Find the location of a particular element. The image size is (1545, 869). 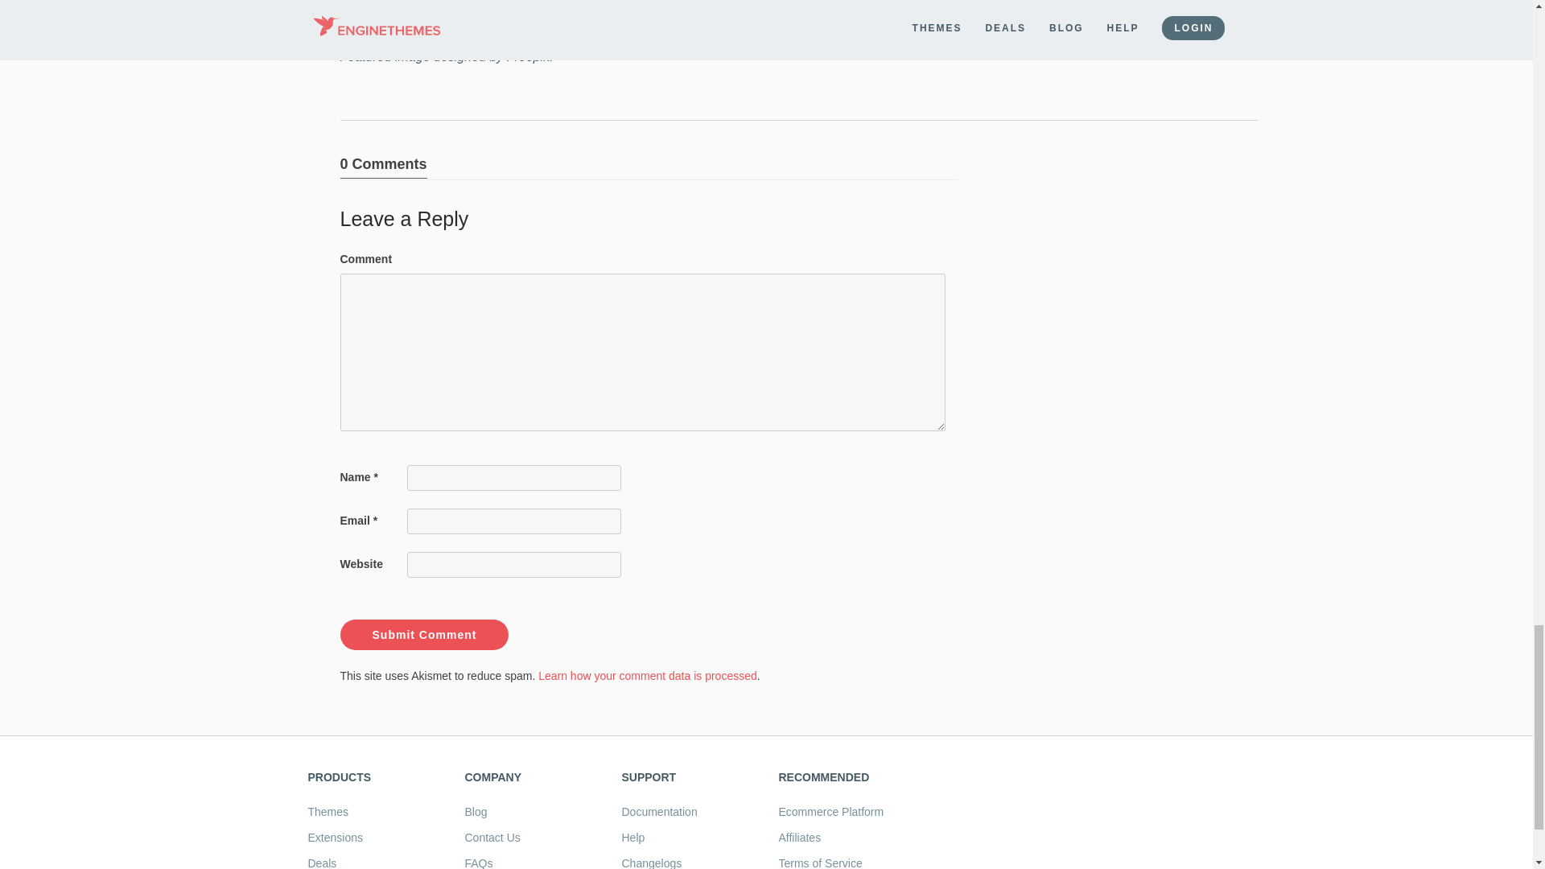

Changelogs is located at coordinates (650, 863).